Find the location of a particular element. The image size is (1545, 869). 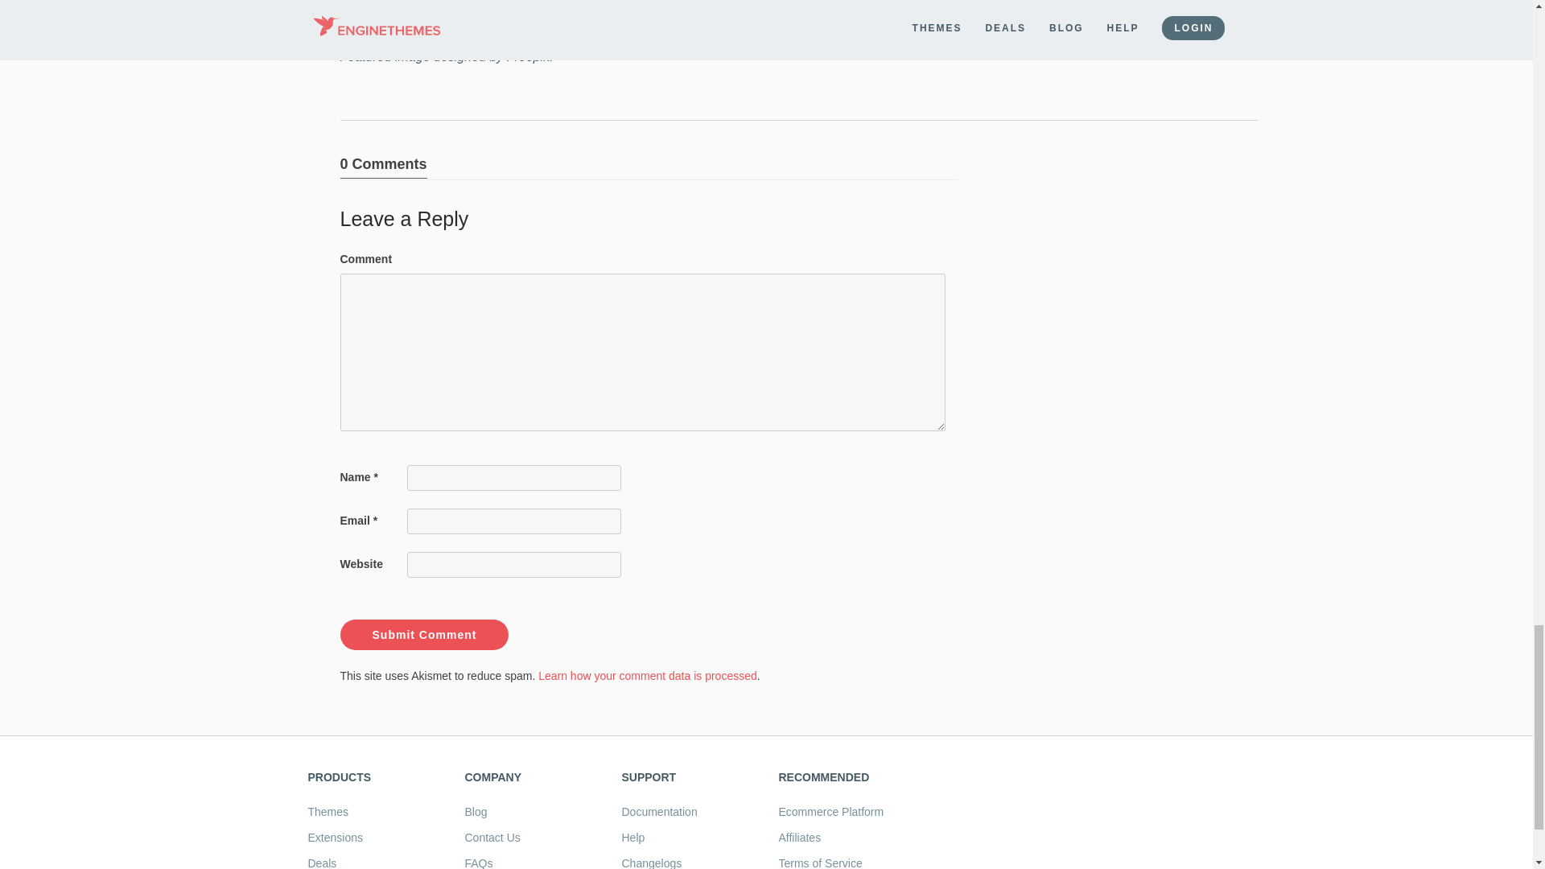

Changelogs is located at coordinates (650, 863).